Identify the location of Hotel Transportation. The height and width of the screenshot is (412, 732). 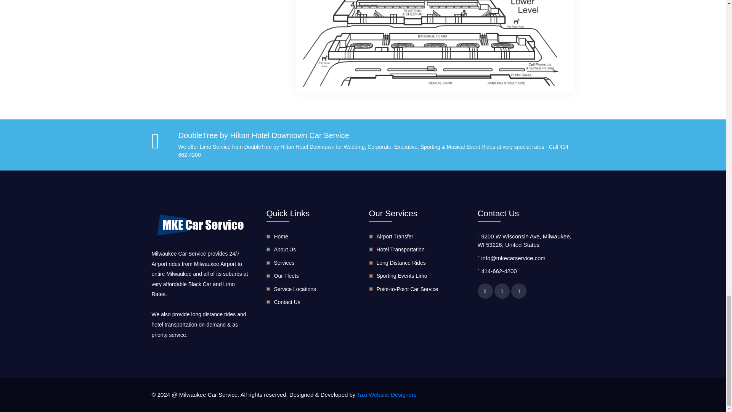
(400, 249).